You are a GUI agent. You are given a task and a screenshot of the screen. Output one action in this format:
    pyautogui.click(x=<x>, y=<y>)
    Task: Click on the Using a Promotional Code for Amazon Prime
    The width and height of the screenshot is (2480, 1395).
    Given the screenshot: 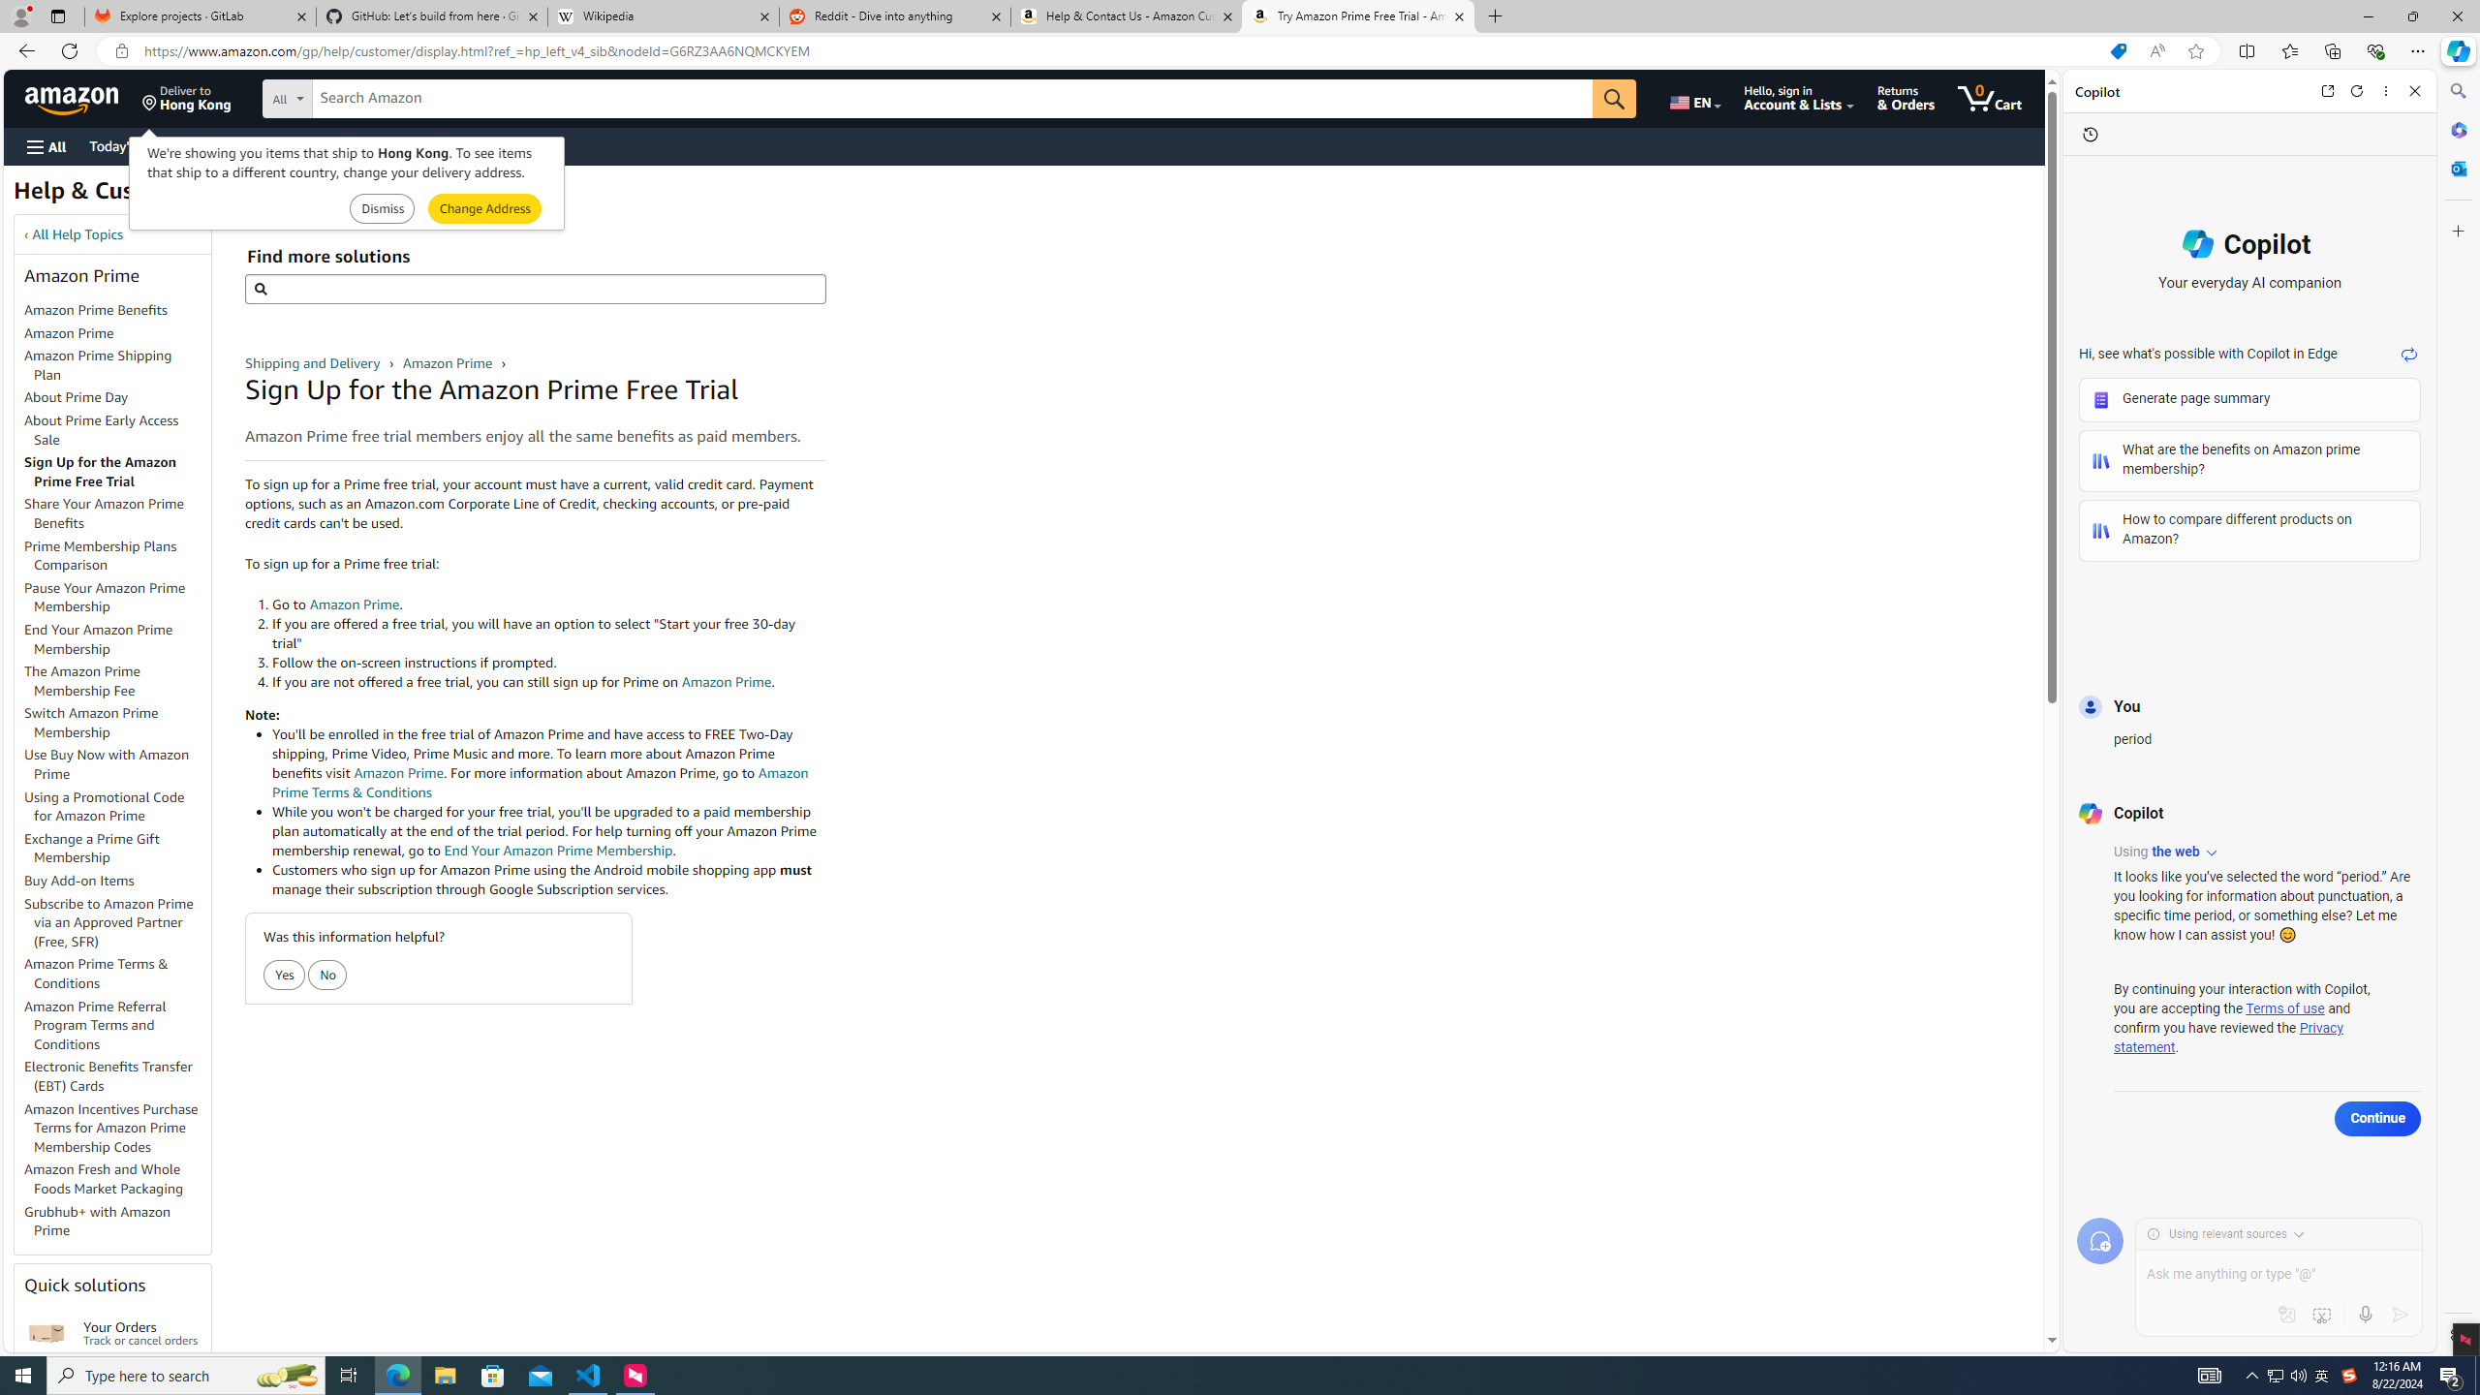 What is the action you would take?
    pyautogui.click(x=105, y=806)
    